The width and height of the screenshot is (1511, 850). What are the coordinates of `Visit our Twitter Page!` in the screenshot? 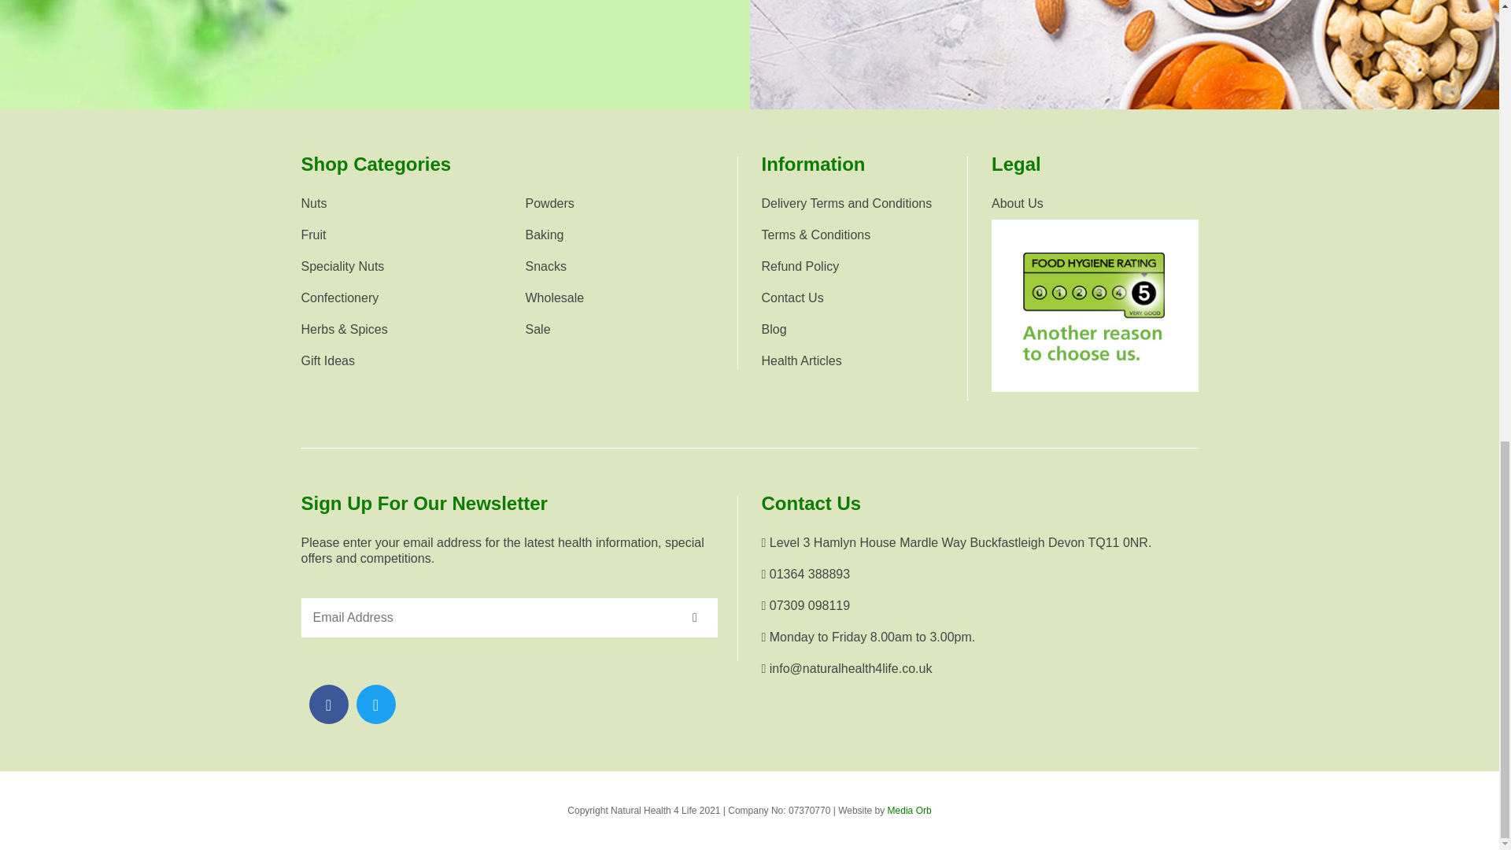 It's located at (376, 704).